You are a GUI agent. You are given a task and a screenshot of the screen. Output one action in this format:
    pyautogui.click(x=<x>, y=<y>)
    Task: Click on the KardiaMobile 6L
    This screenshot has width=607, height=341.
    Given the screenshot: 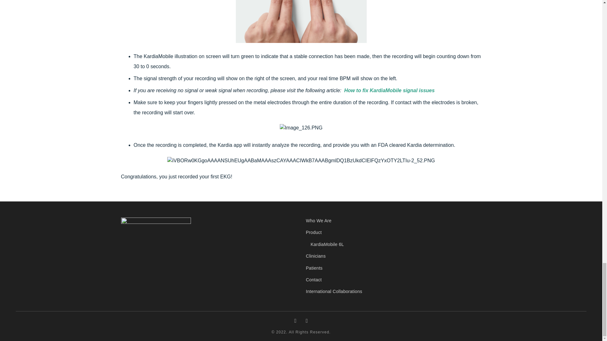 What is the action you would take?
    pyautogui.click(x=325, y=244)
    